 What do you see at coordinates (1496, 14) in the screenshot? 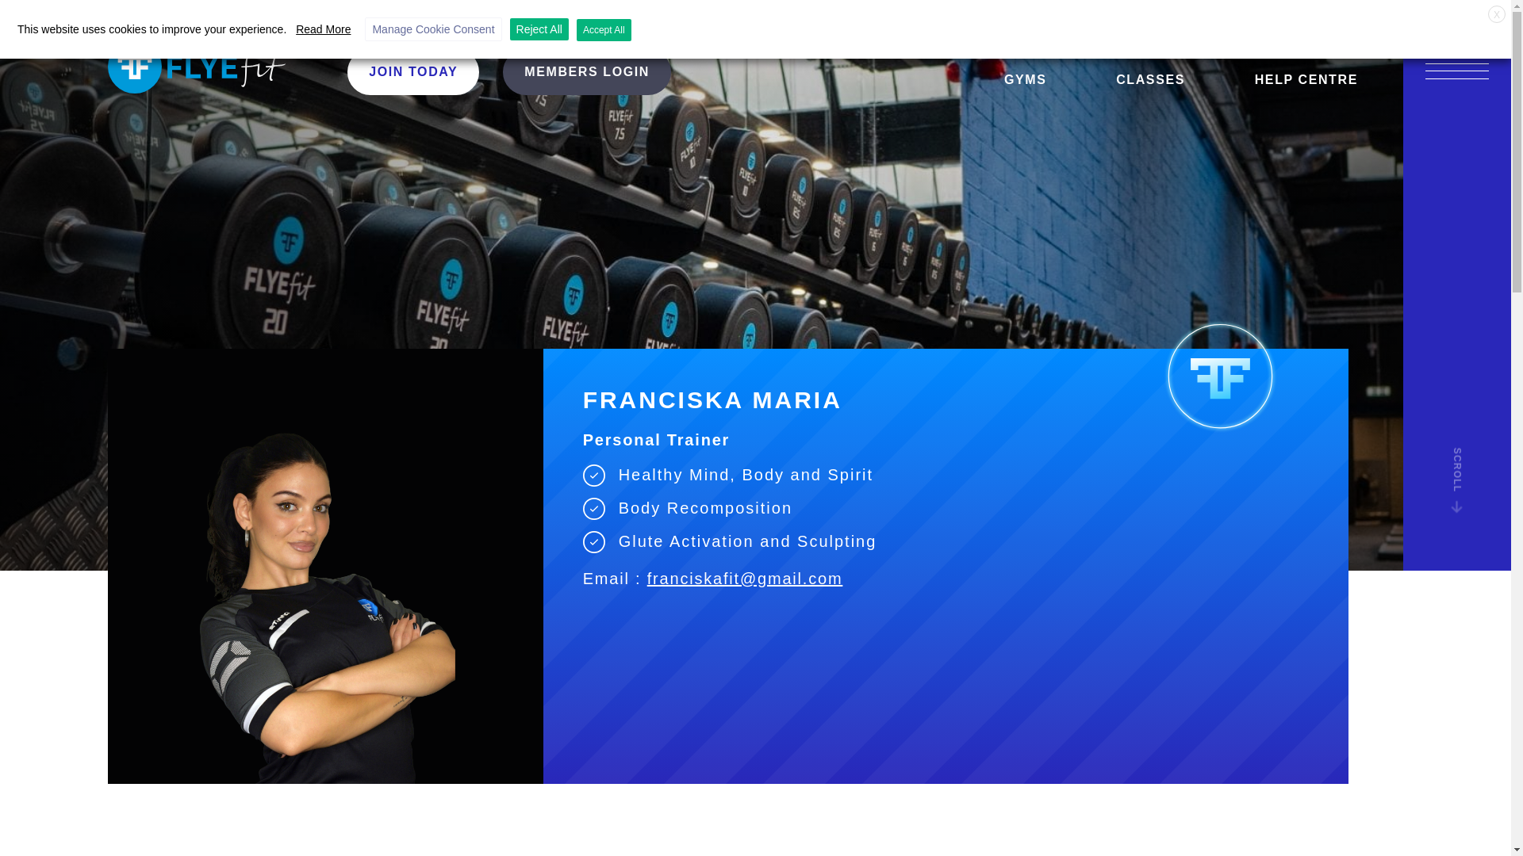
I see `Close and Accept` at bounding box center [1496, 14].